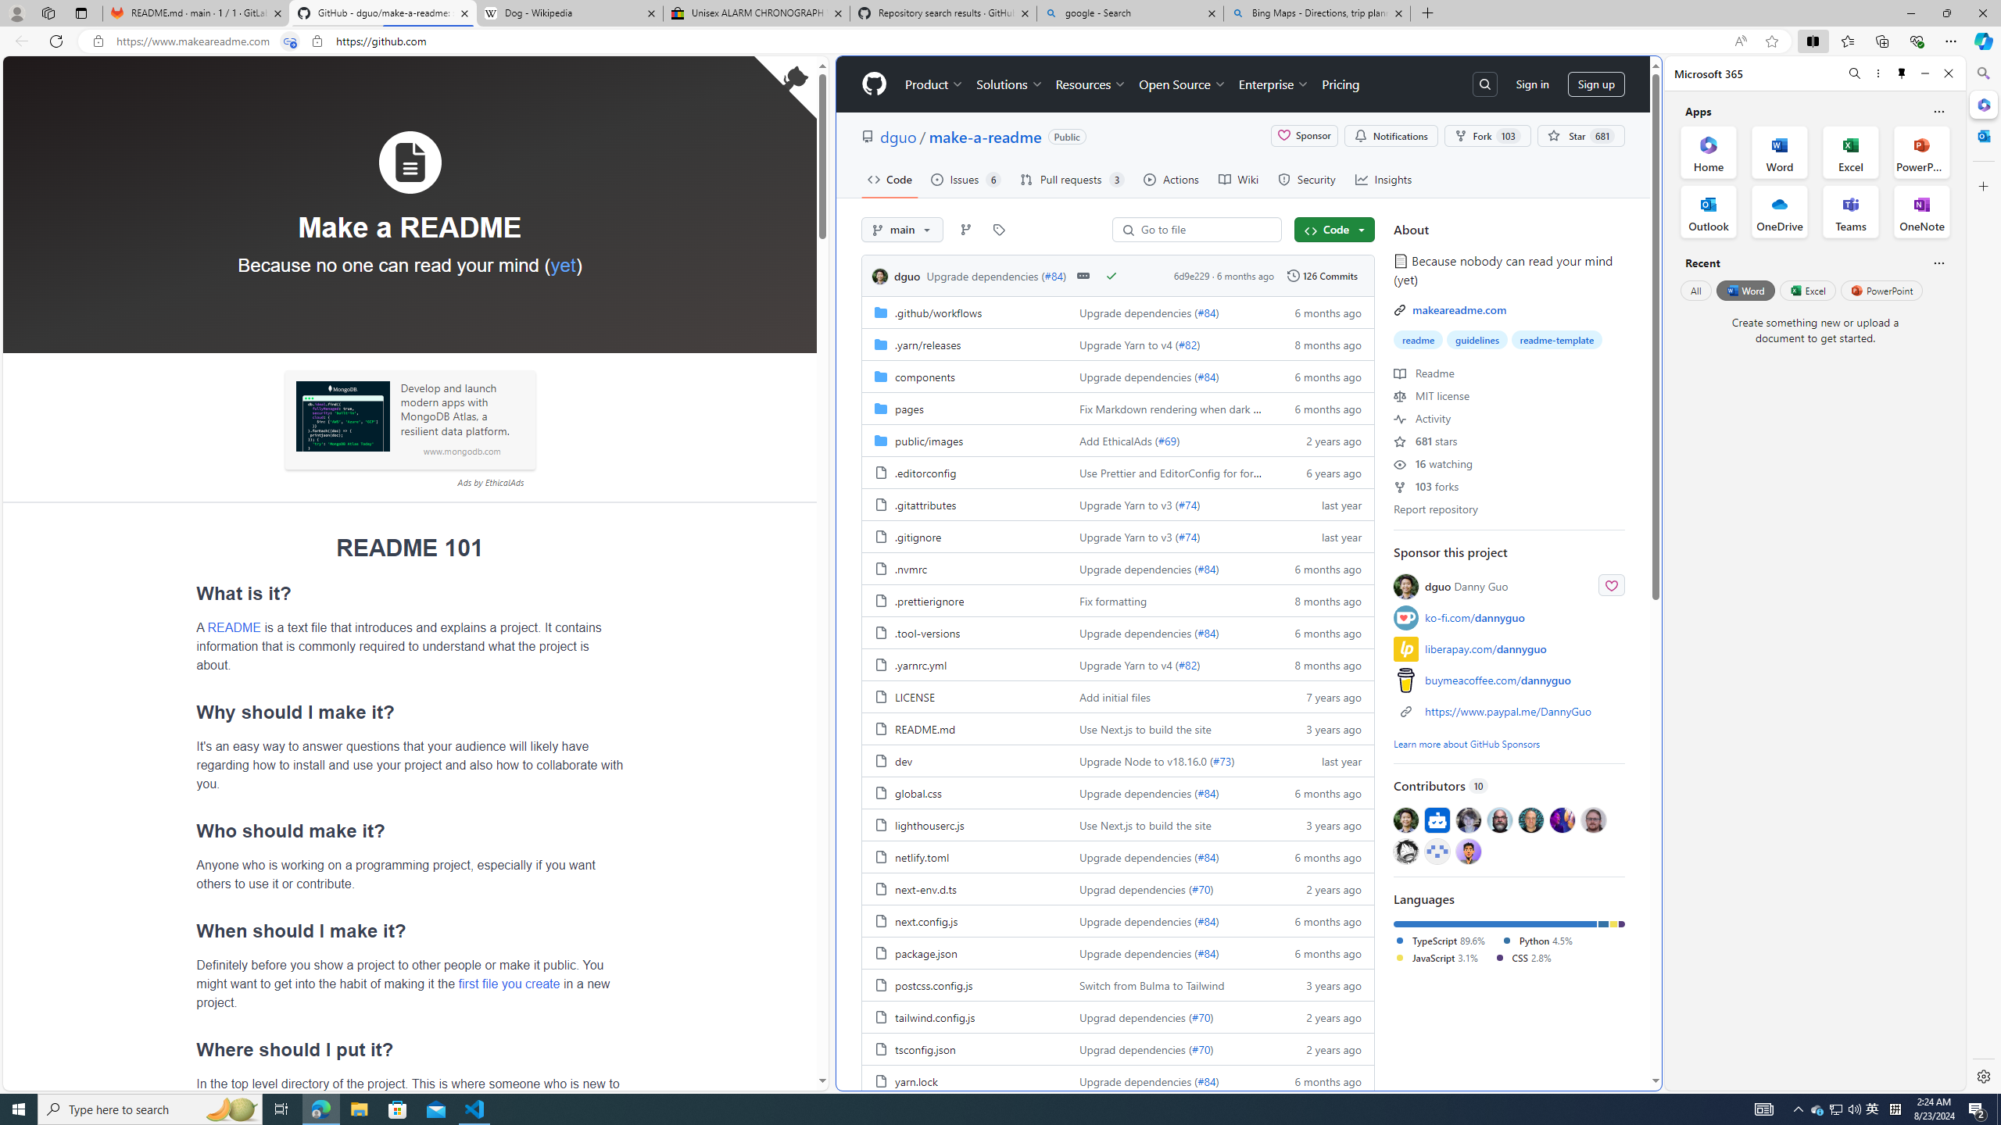  I want to click on ko_fi, so click(1405, 617).